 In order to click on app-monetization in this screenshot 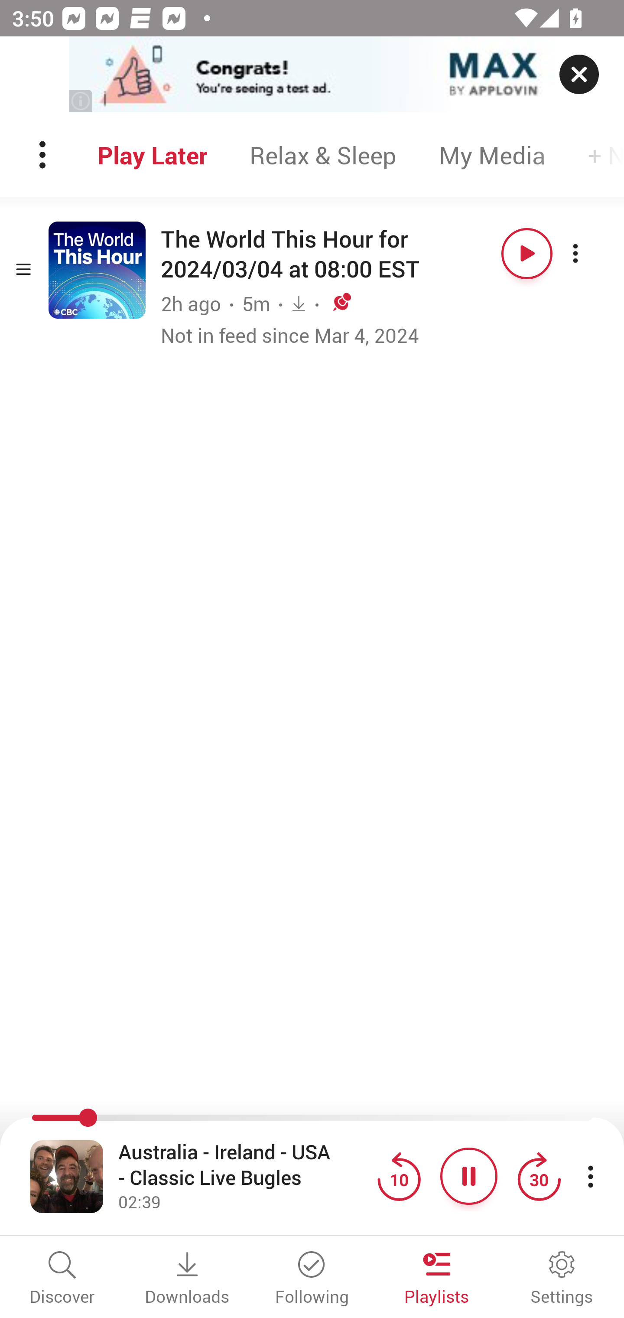, I will do `click(312, 75)`.